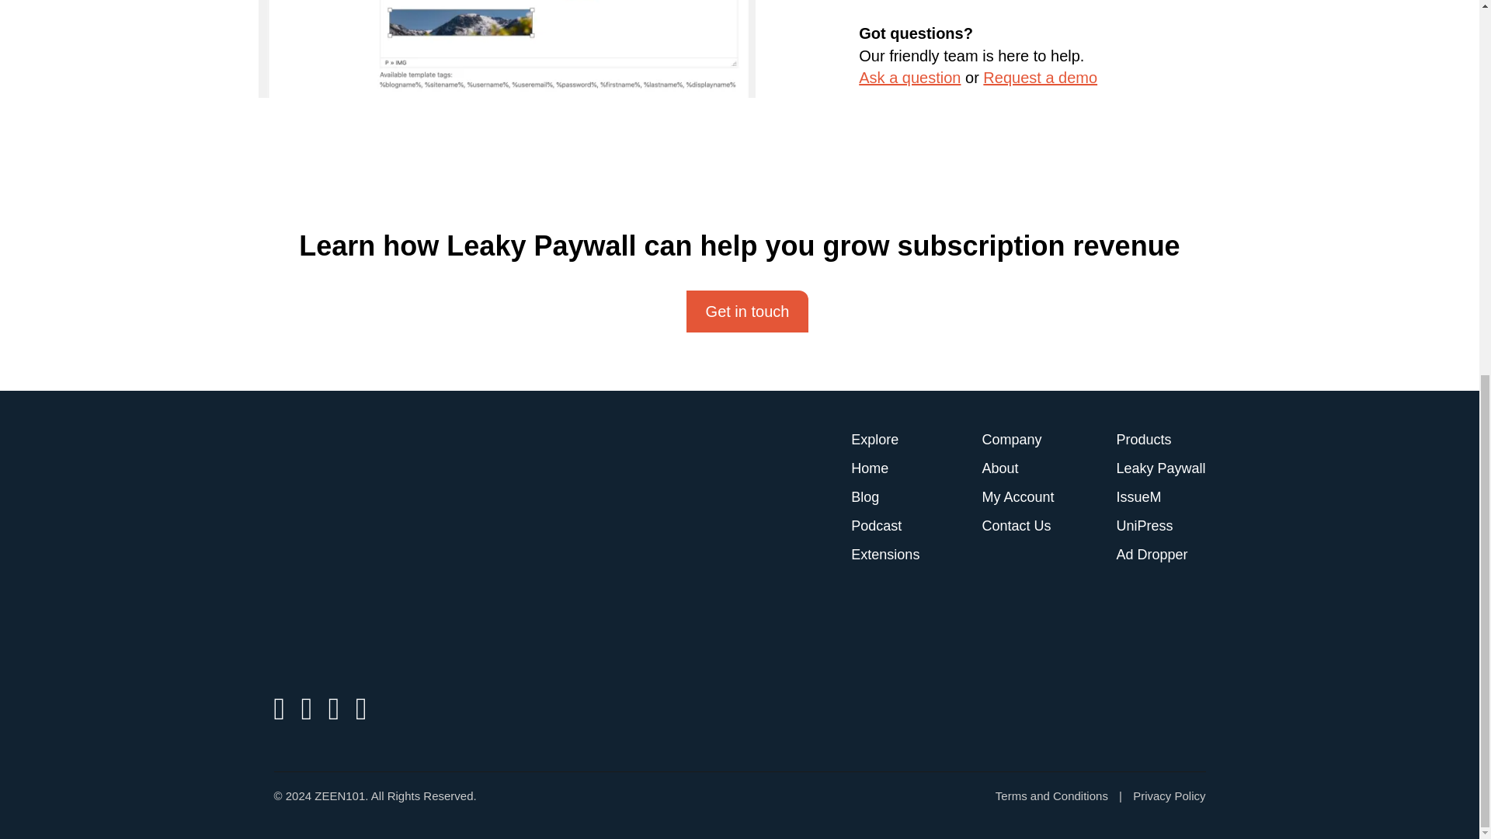  What do you see at coordinates (999, 468) in the screenshot?
I see `About` at bounding box center [999, 468].